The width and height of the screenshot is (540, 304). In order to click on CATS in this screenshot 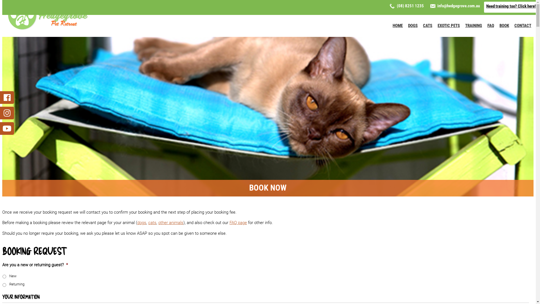, I will do `click(427, 26)`.